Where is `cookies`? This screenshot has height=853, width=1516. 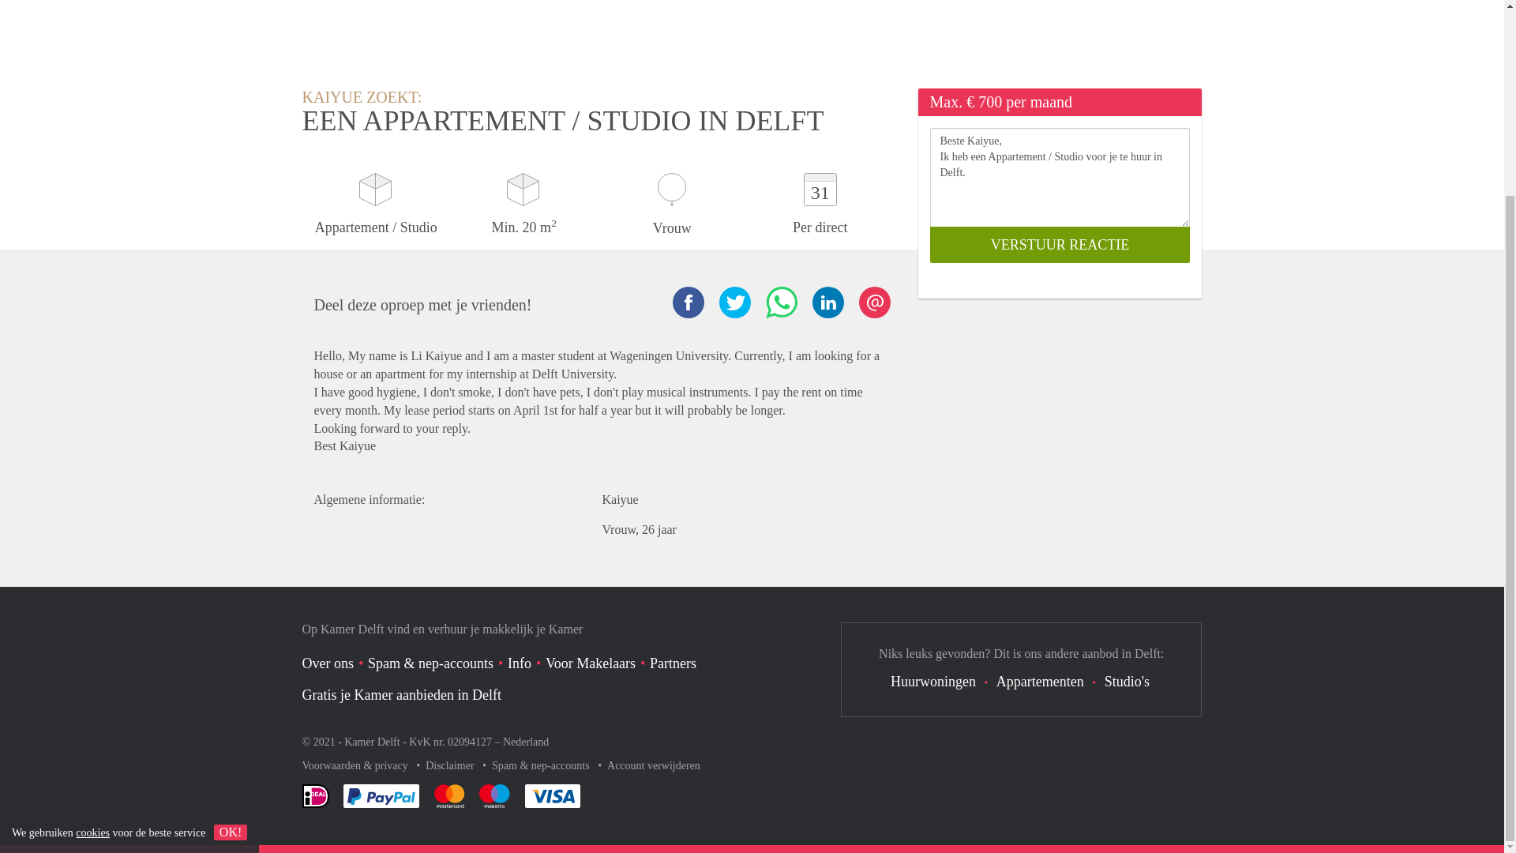
cookies is located at coordinates (92, 589).